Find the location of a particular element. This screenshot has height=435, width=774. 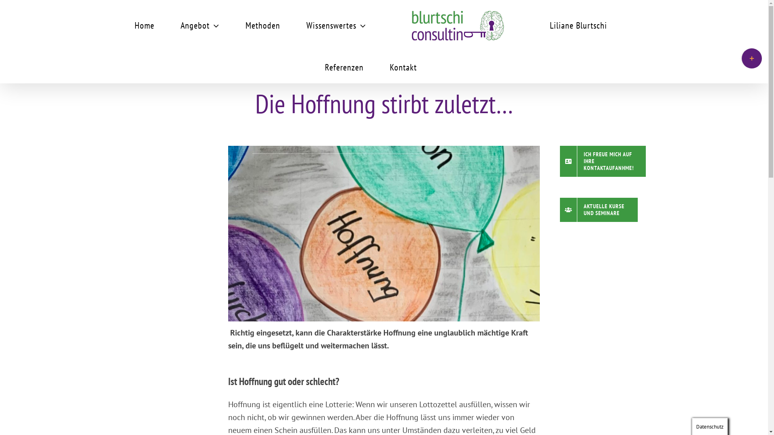

Liliane Blurtschi is located at coordinates (578, 25).